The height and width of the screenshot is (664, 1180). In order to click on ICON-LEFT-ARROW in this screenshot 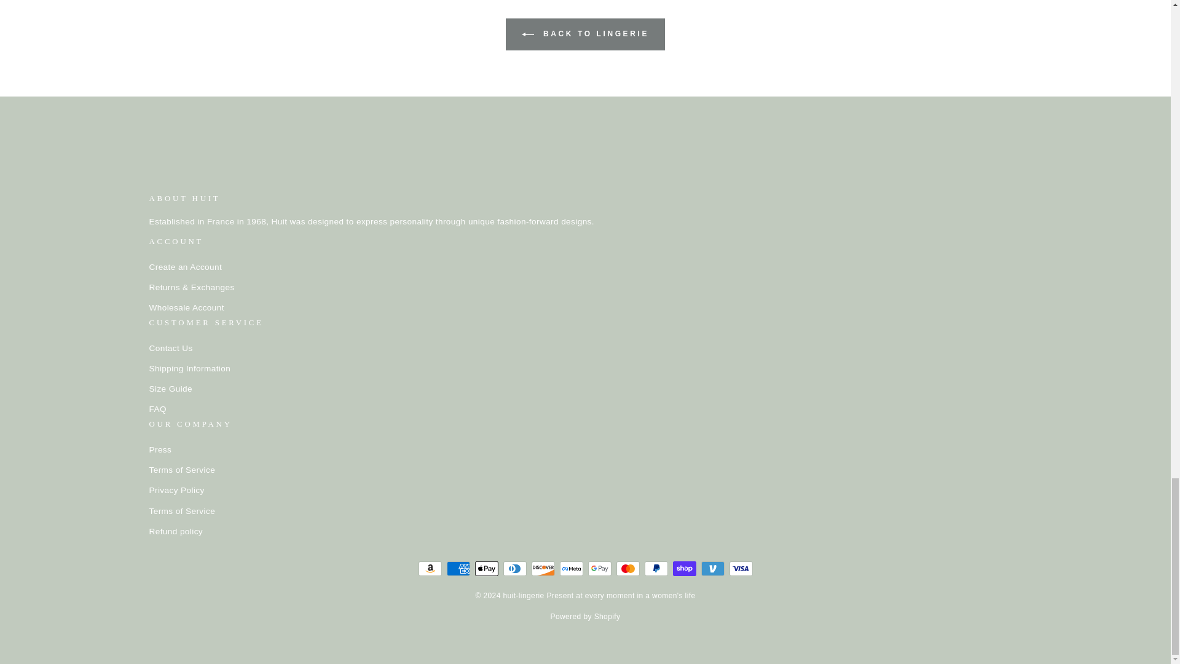, I will do `click(527, 34)`.